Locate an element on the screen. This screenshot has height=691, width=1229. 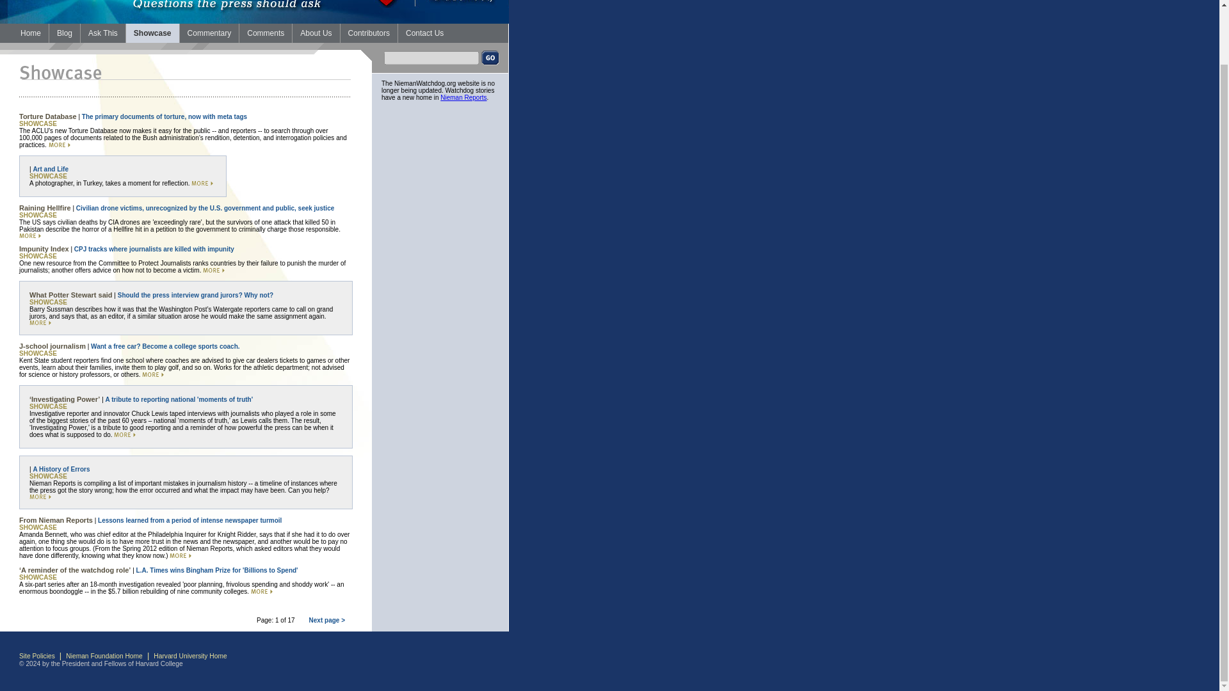
L.A. Times wins Bingham Prize for 'Billions to Spend' is located at coordinates (218, 570).